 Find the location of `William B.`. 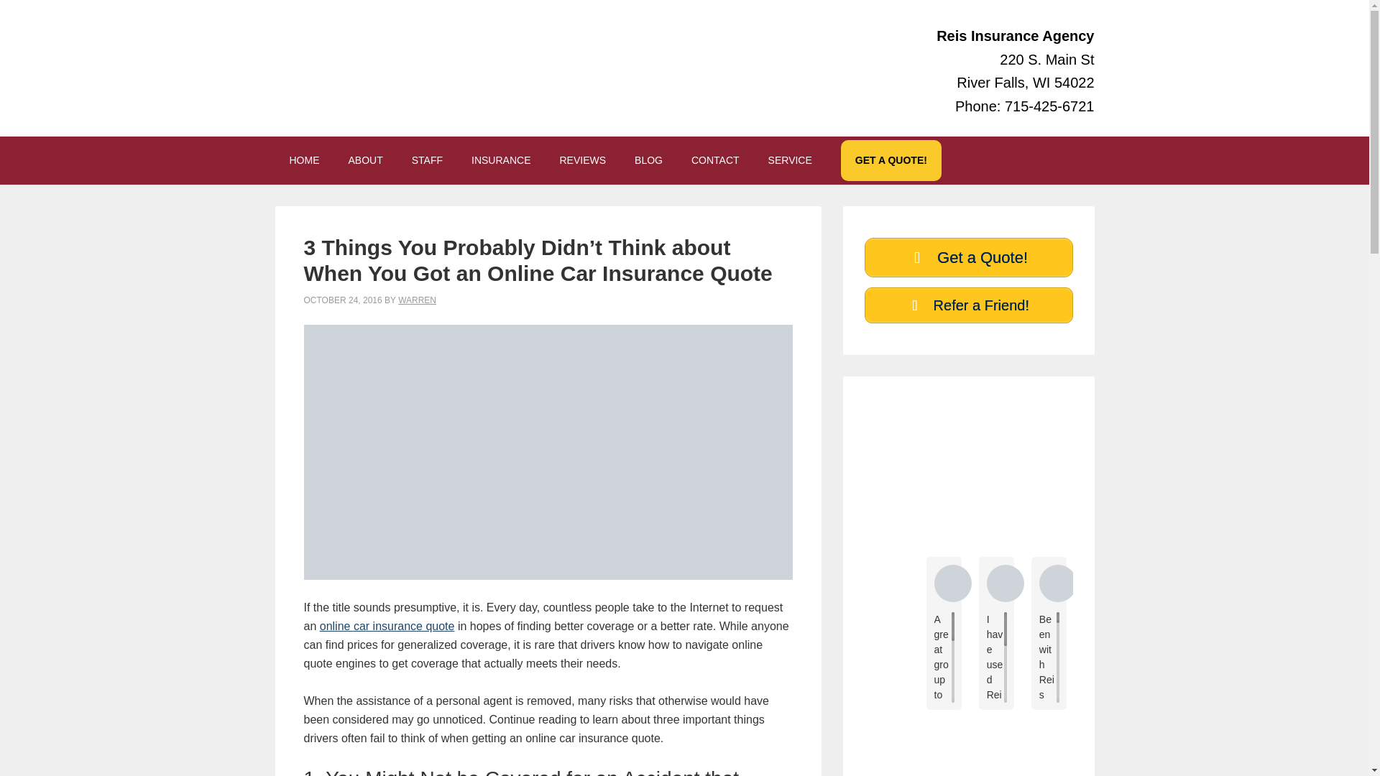

William B. is located at coordinates (1267, 583).